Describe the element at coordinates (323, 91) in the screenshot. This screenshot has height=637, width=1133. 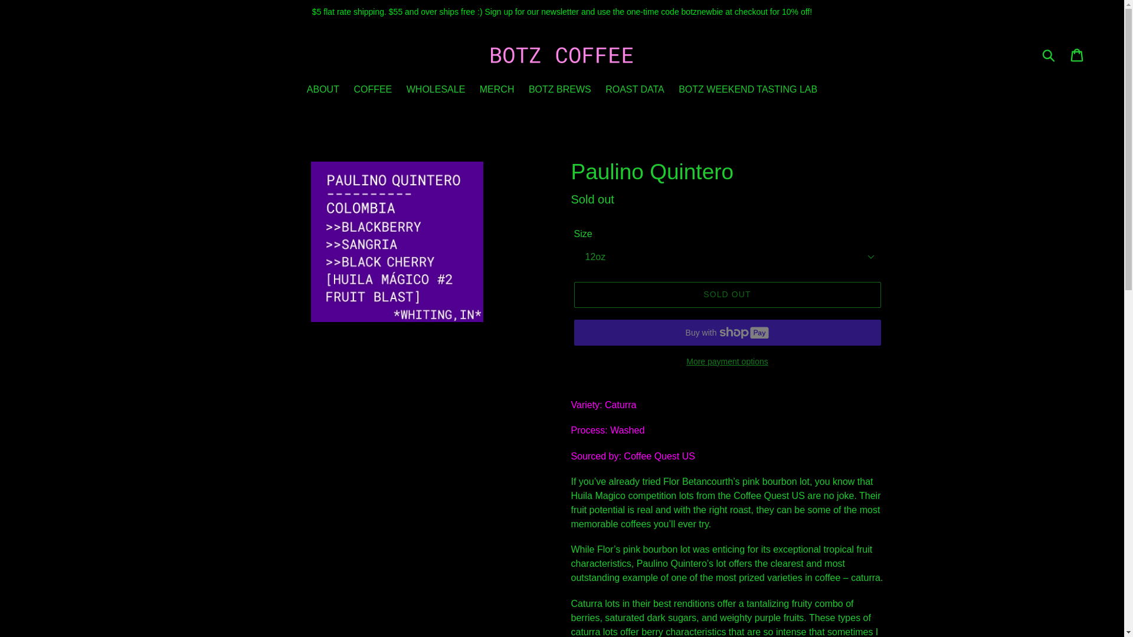
I see `ABOUT` at that location.